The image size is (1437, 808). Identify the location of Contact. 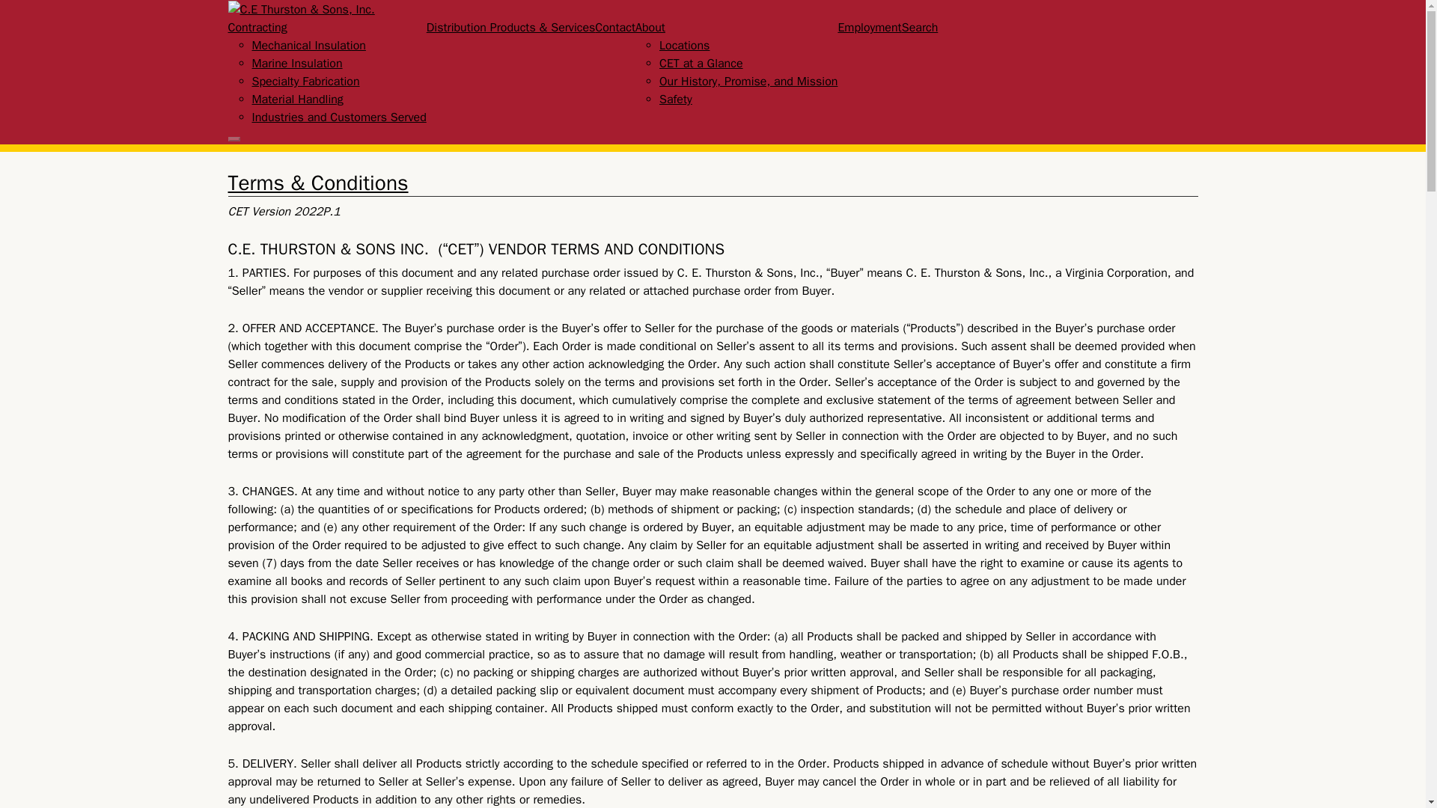
(614, 28).